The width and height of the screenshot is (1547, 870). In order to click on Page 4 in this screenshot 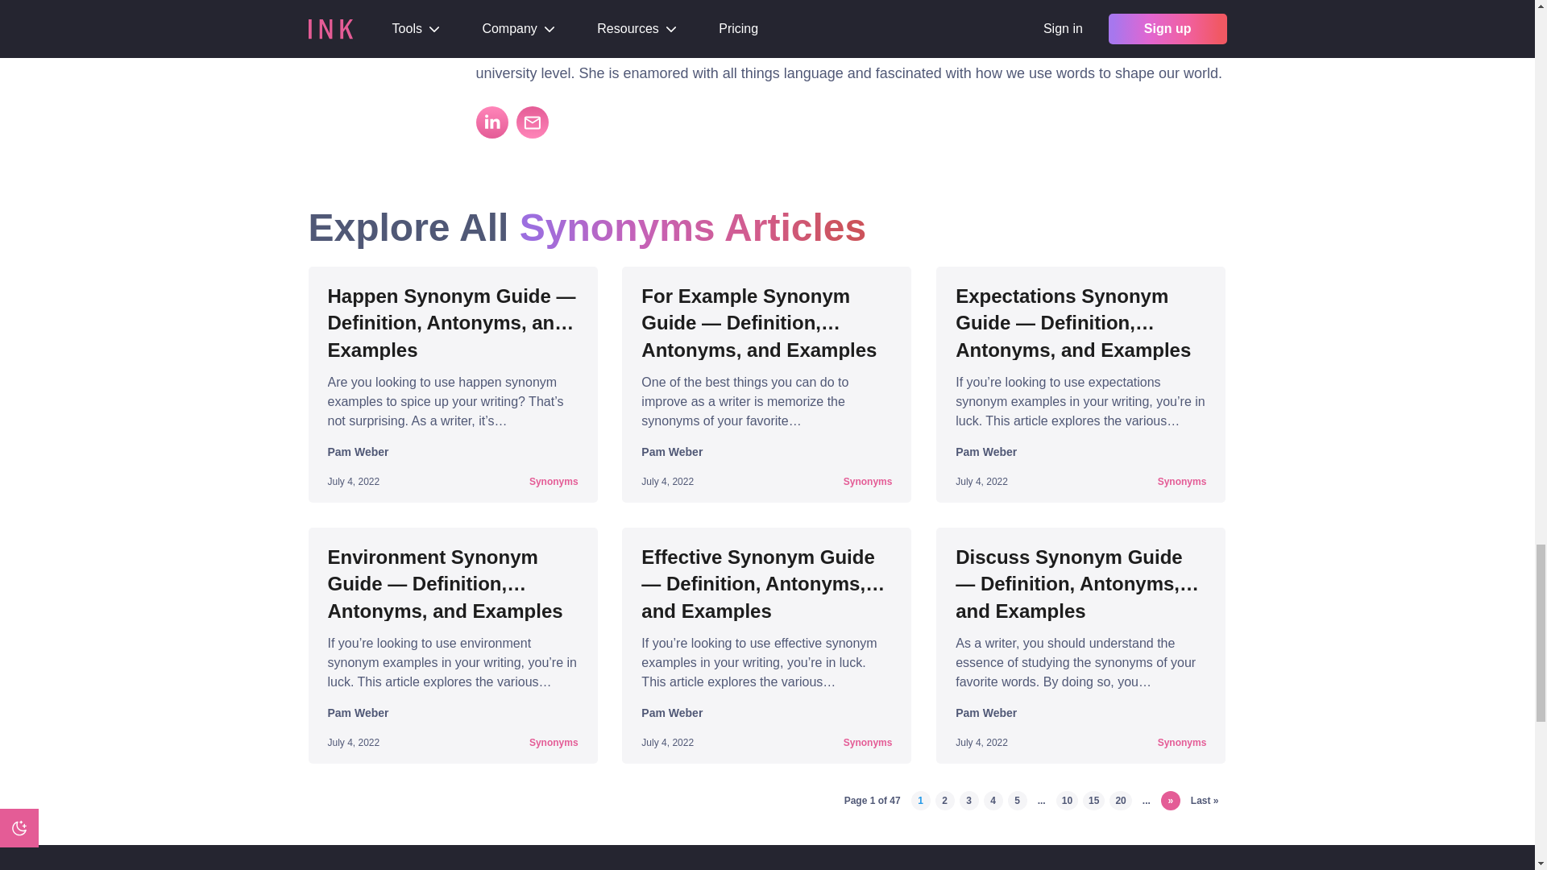, I will do `click(993, 800)`.